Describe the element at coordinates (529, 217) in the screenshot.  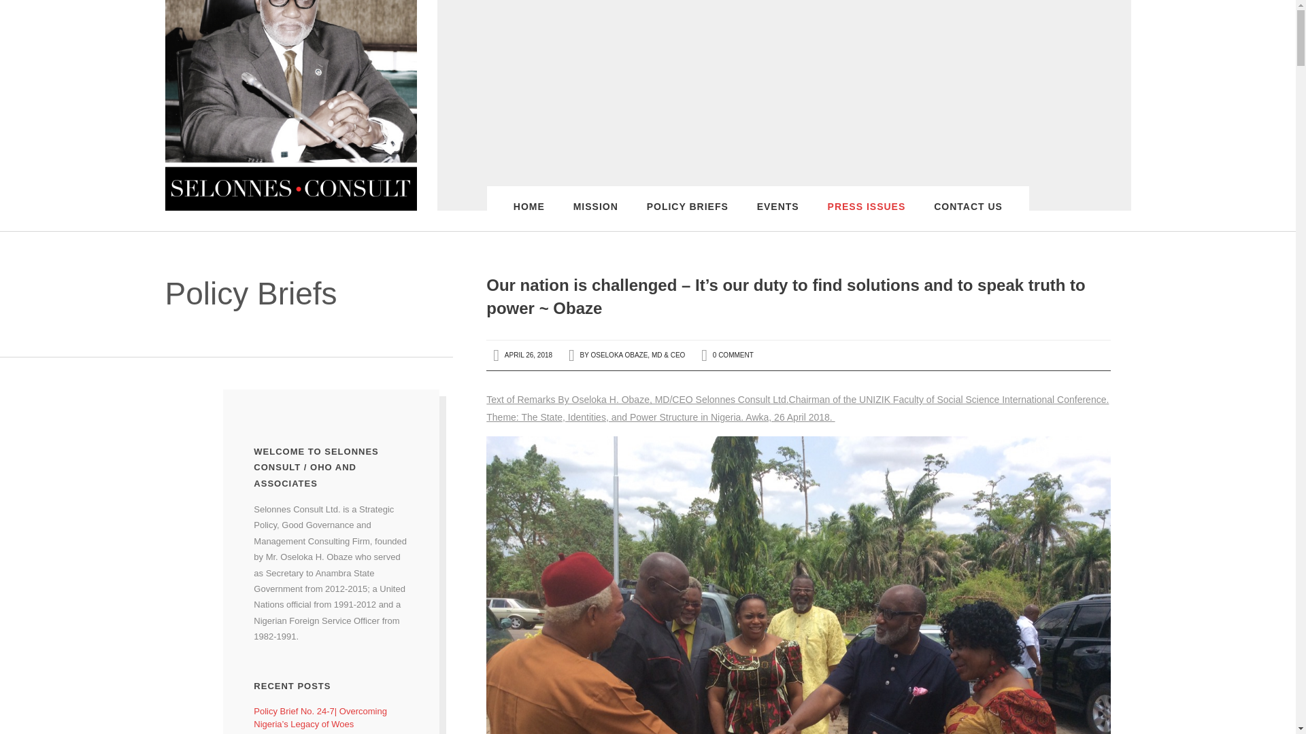
I see `HOME` at that location.